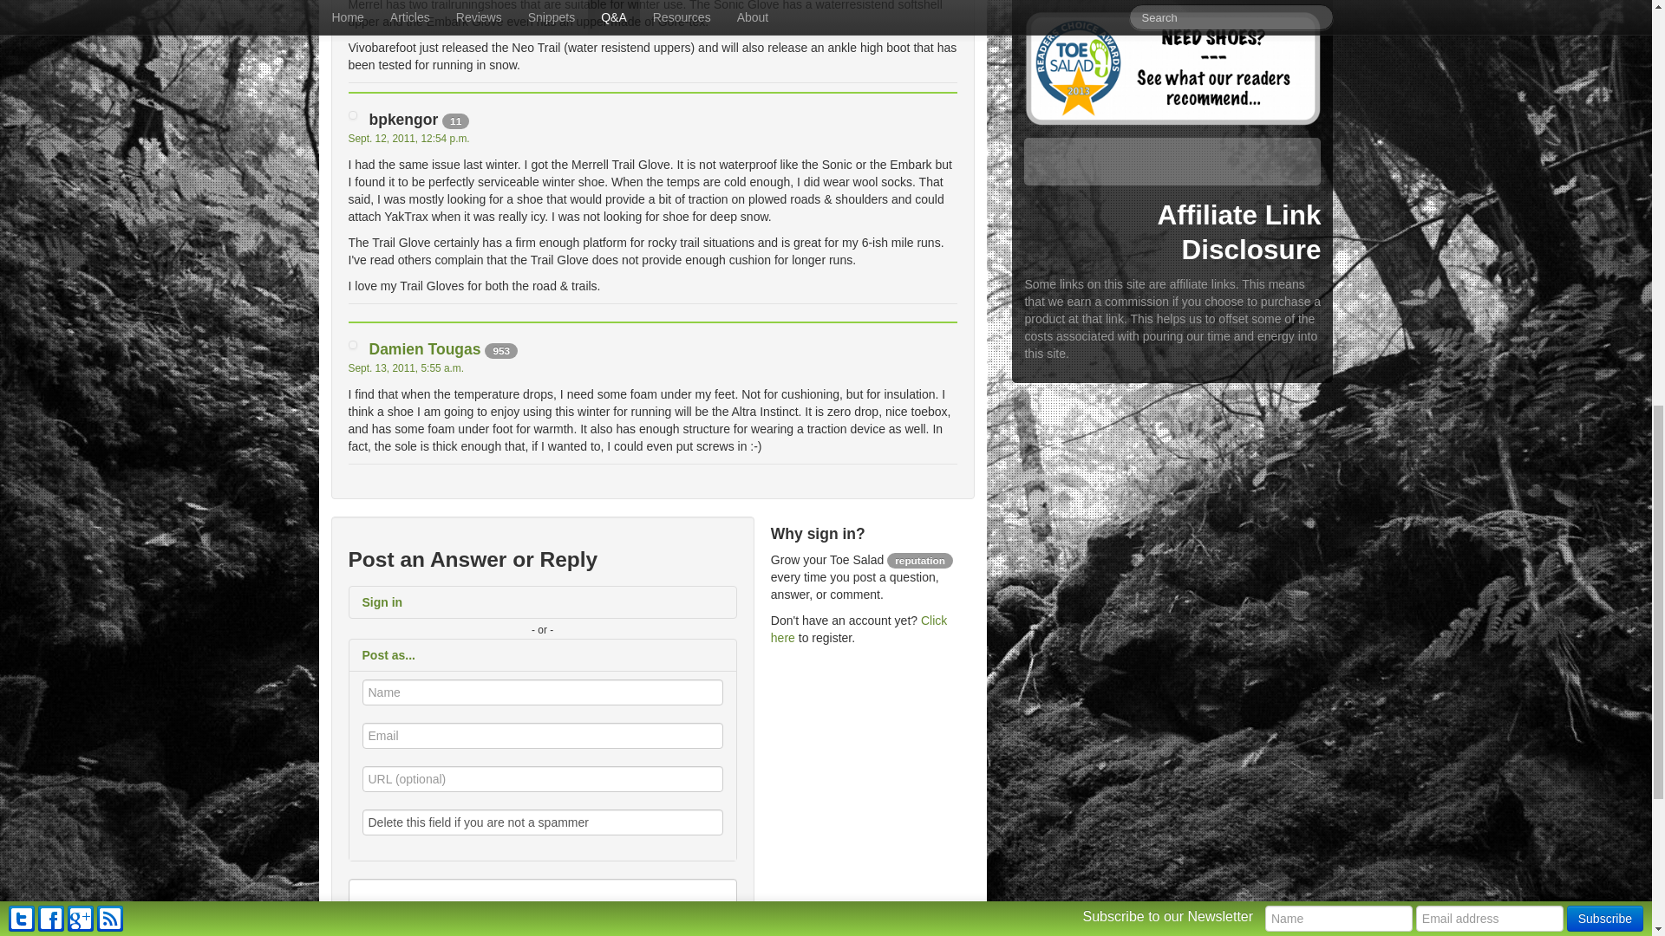  What do you see at coordinates (408, 139) in the screenshot?
I see `Sept. 12, 2011, 12:54 p.m.` at bounding box center [408, 139].